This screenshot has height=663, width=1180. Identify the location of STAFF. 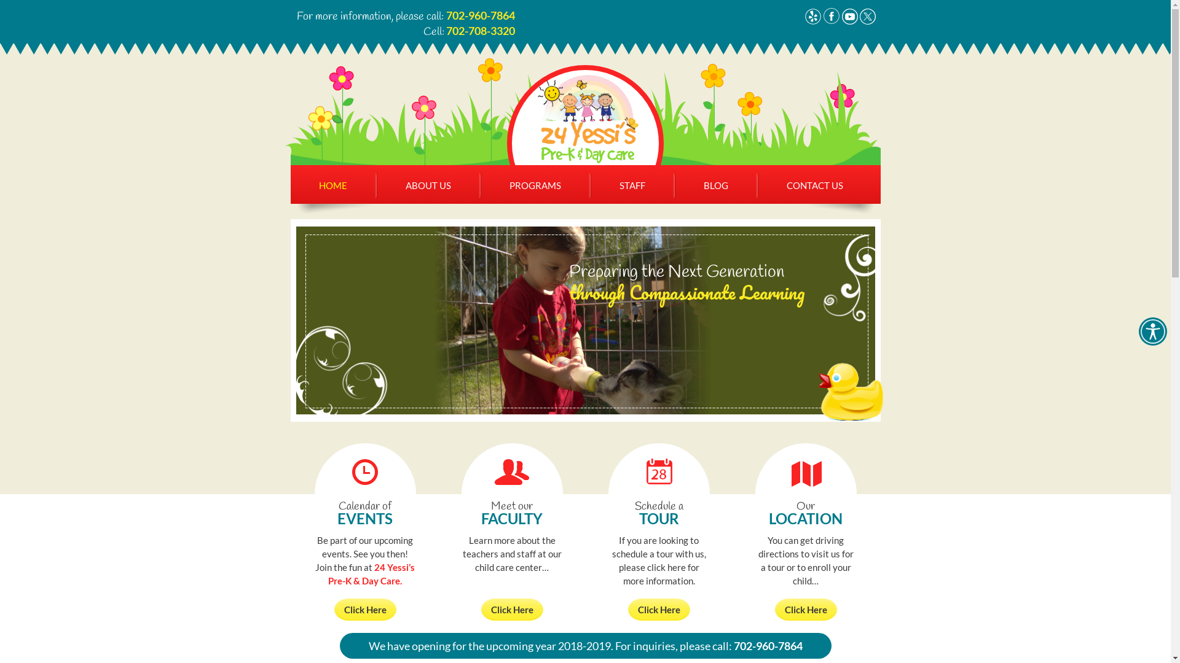
(632, 185).